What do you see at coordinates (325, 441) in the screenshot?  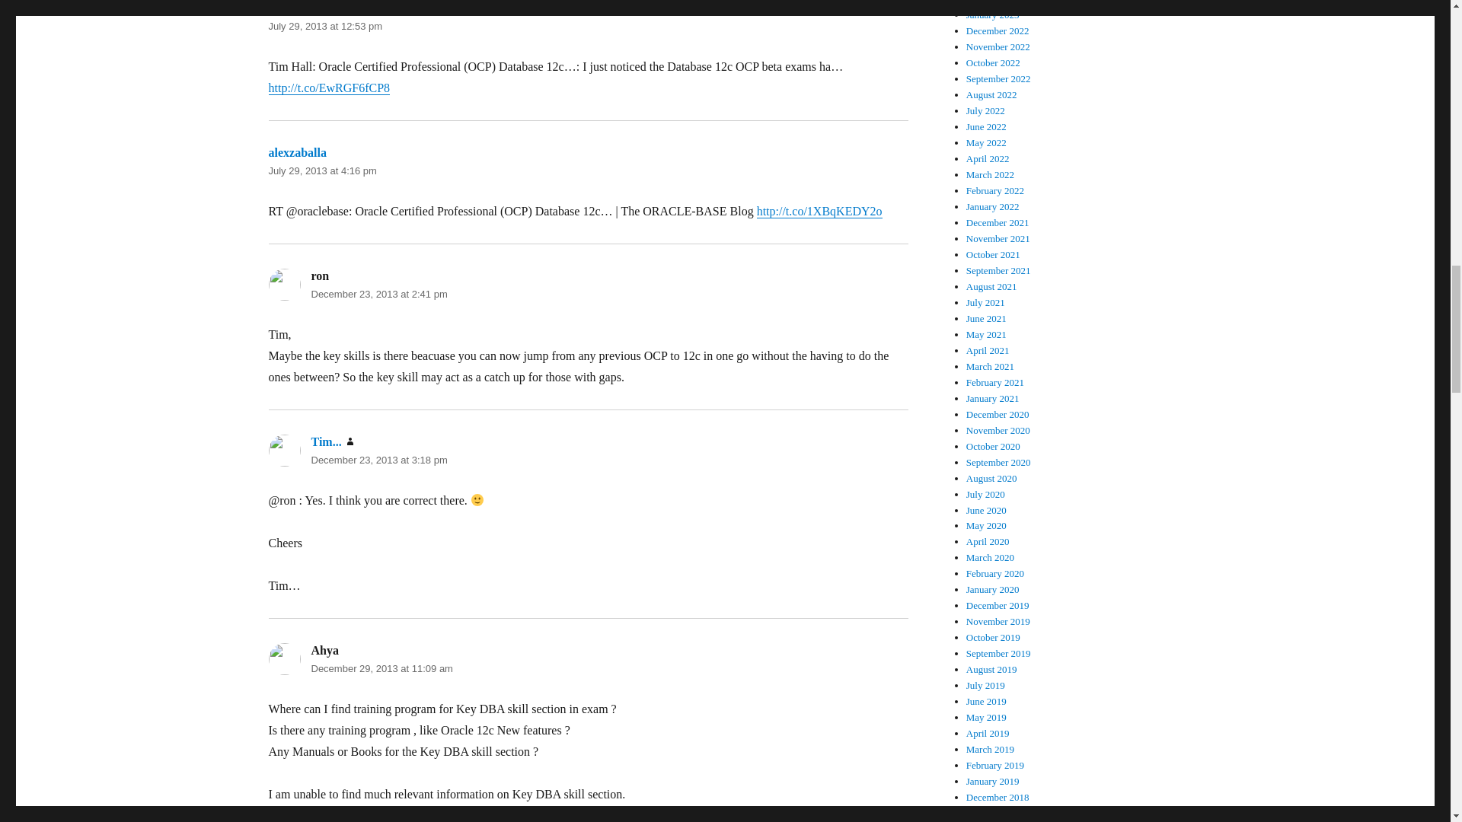 I see `Tim...` at bounding box center [325, 441].